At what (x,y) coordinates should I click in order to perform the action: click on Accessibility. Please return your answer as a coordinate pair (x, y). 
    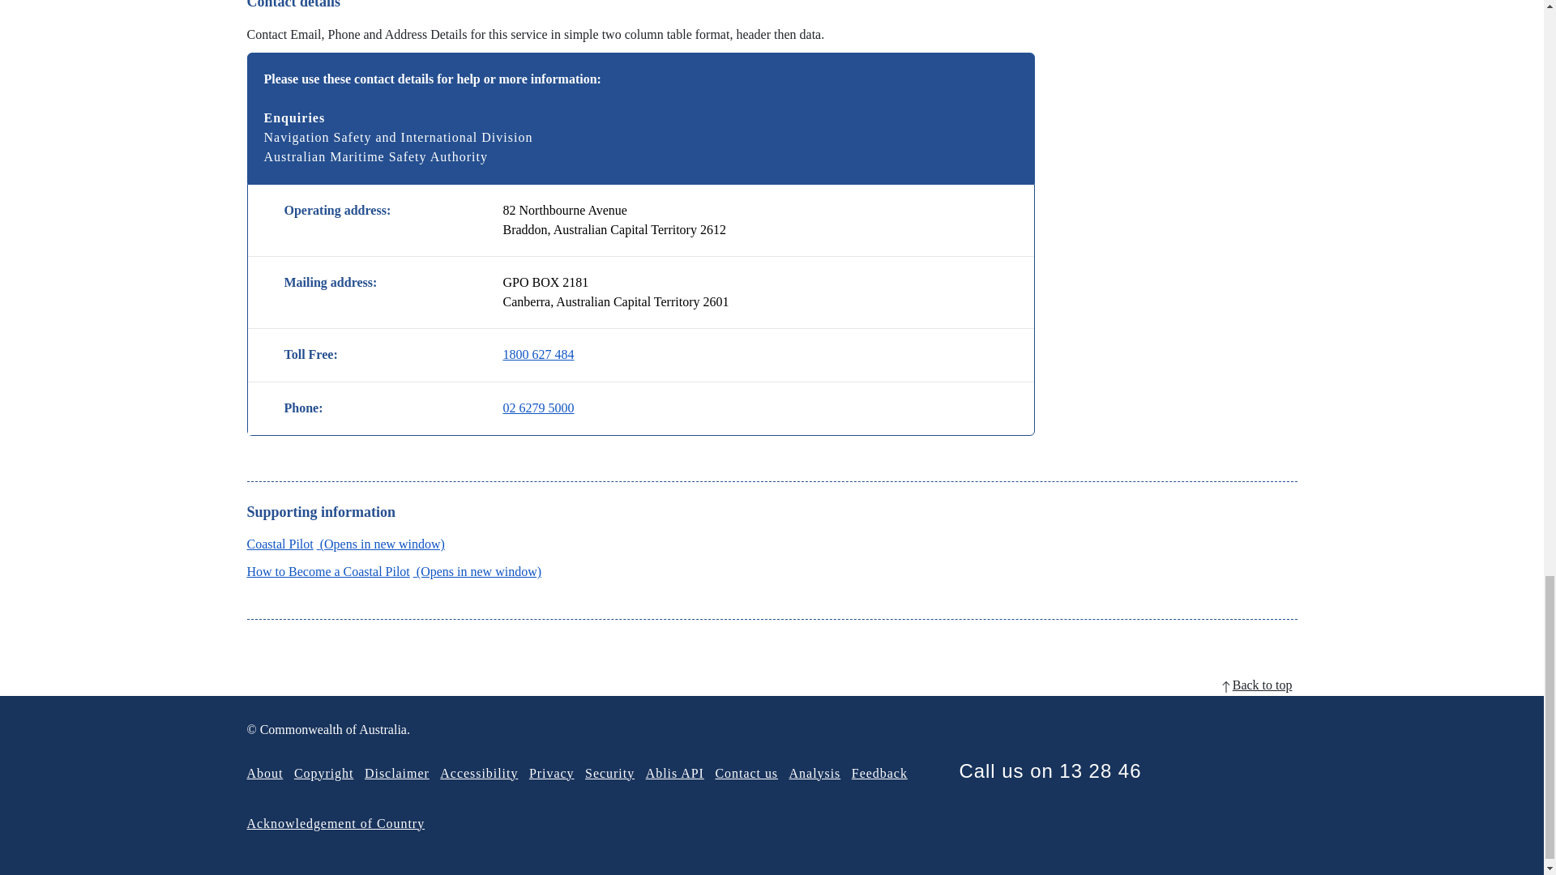
    Looking at the image, I should click on (479, 773).